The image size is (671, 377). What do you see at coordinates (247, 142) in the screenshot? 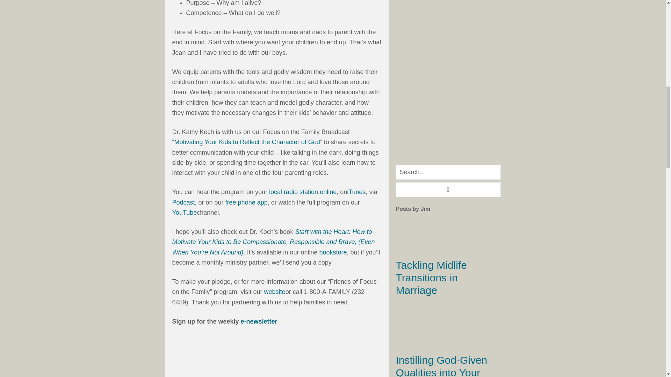
I see `Motivating Your Kids to Reflect the Character of God` at bounding box center [247, 142].